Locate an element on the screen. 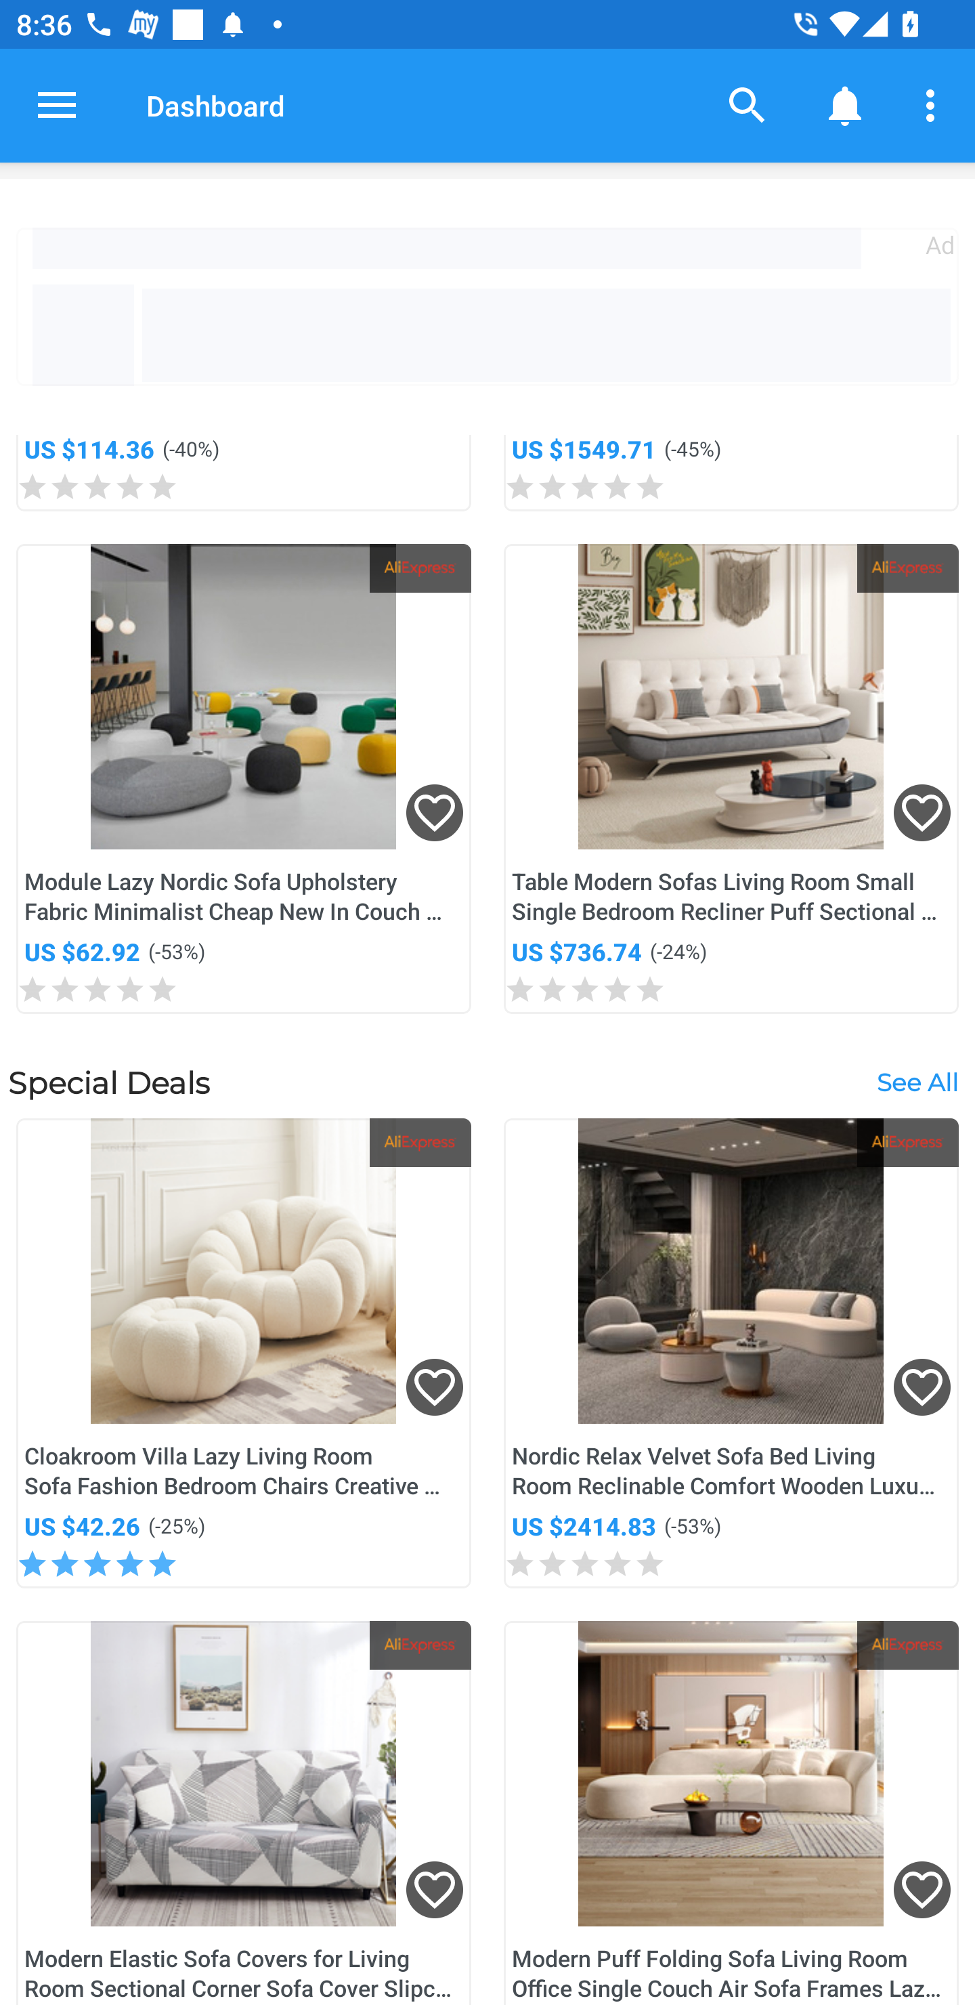 The height and width of the screenshot is (2005, 975). Search is located at coordinates (747, 104).